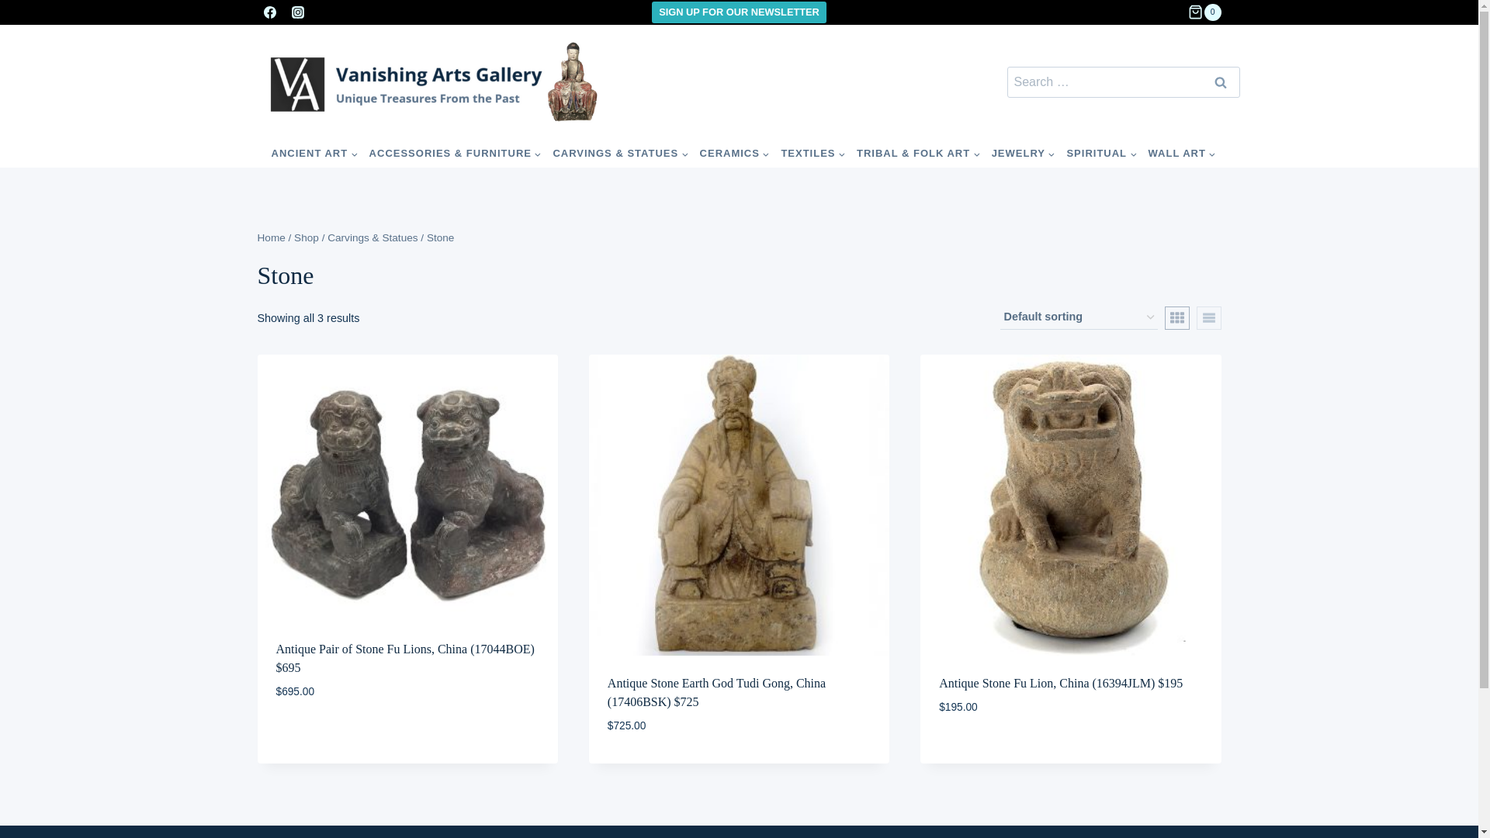 The image size is (1490, 838). I want to click on TEXTILES, so click(813, 154).